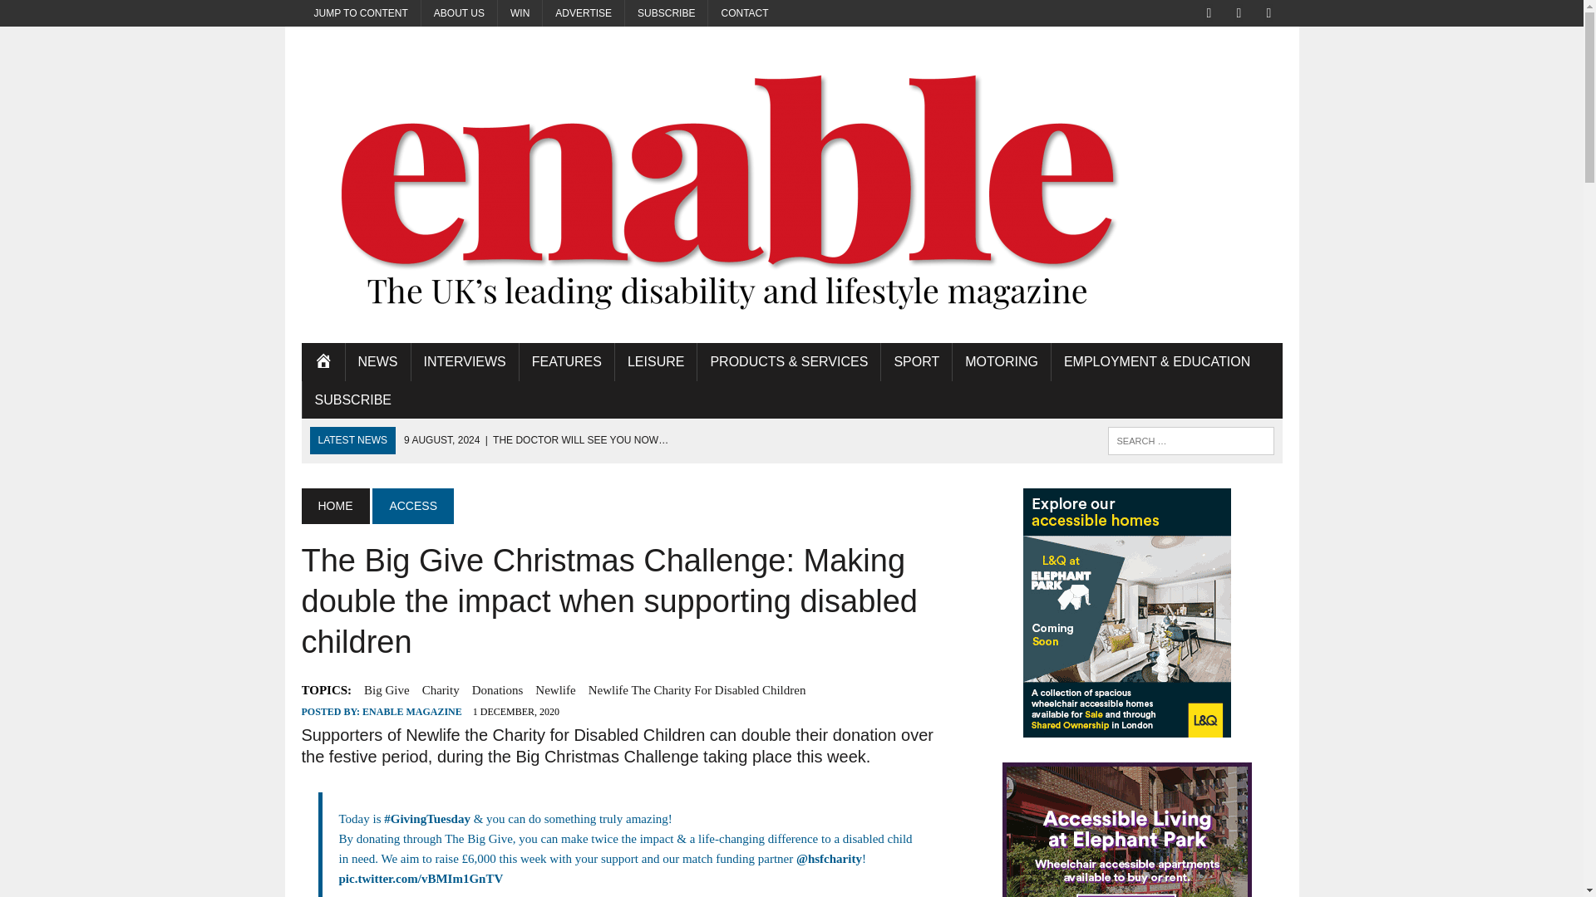  Describe the element at coordinates (360, 13) in the screenshot. I see `JUMP TO CONTENT` at that location.